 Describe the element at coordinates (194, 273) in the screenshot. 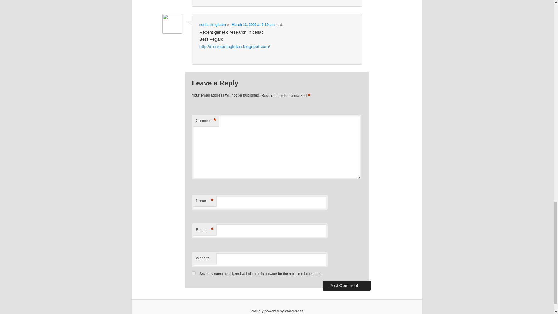

I see `yes` at that location.